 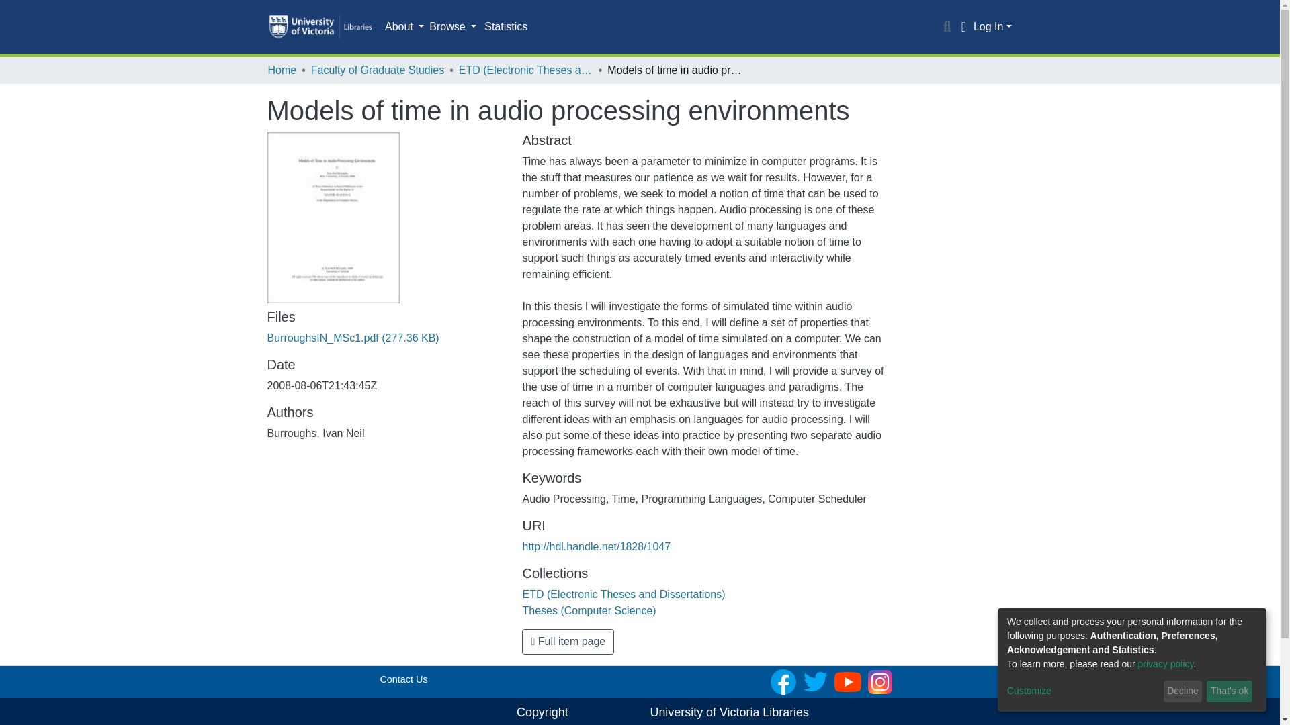 What do you see at coordinates (282, 70) in the screenshot?
I see `Home` at bounding box center [282, 70].